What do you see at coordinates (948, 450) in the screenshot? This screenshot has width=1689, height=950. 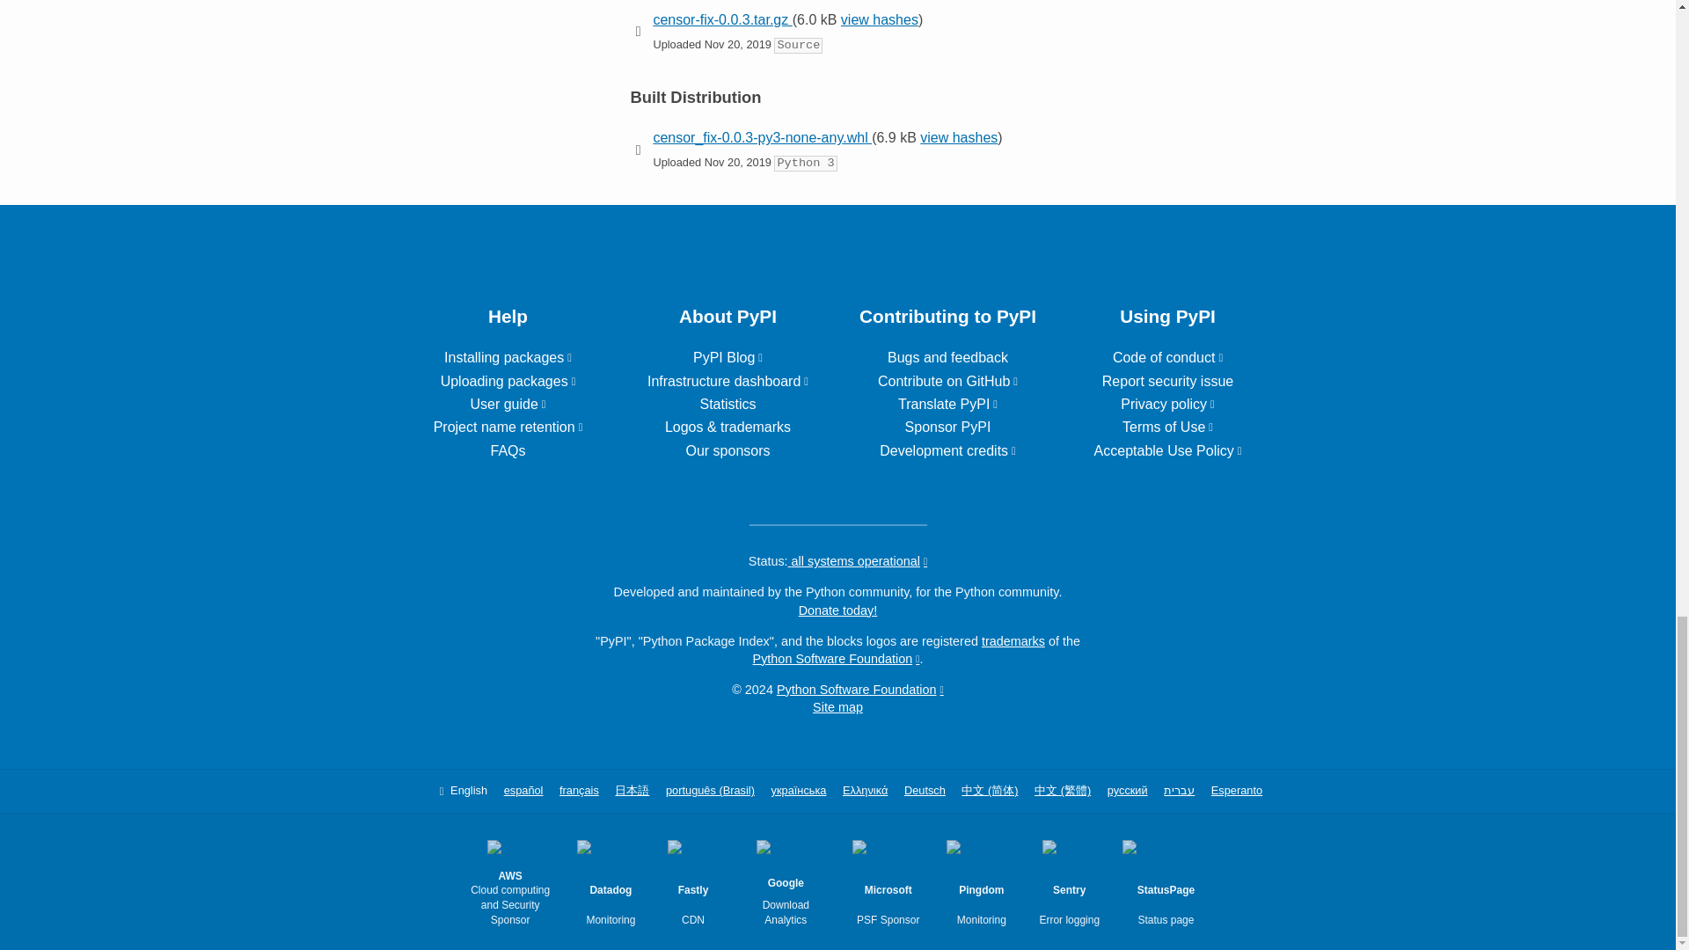 I see `External link` at bounding box center [948, 450].